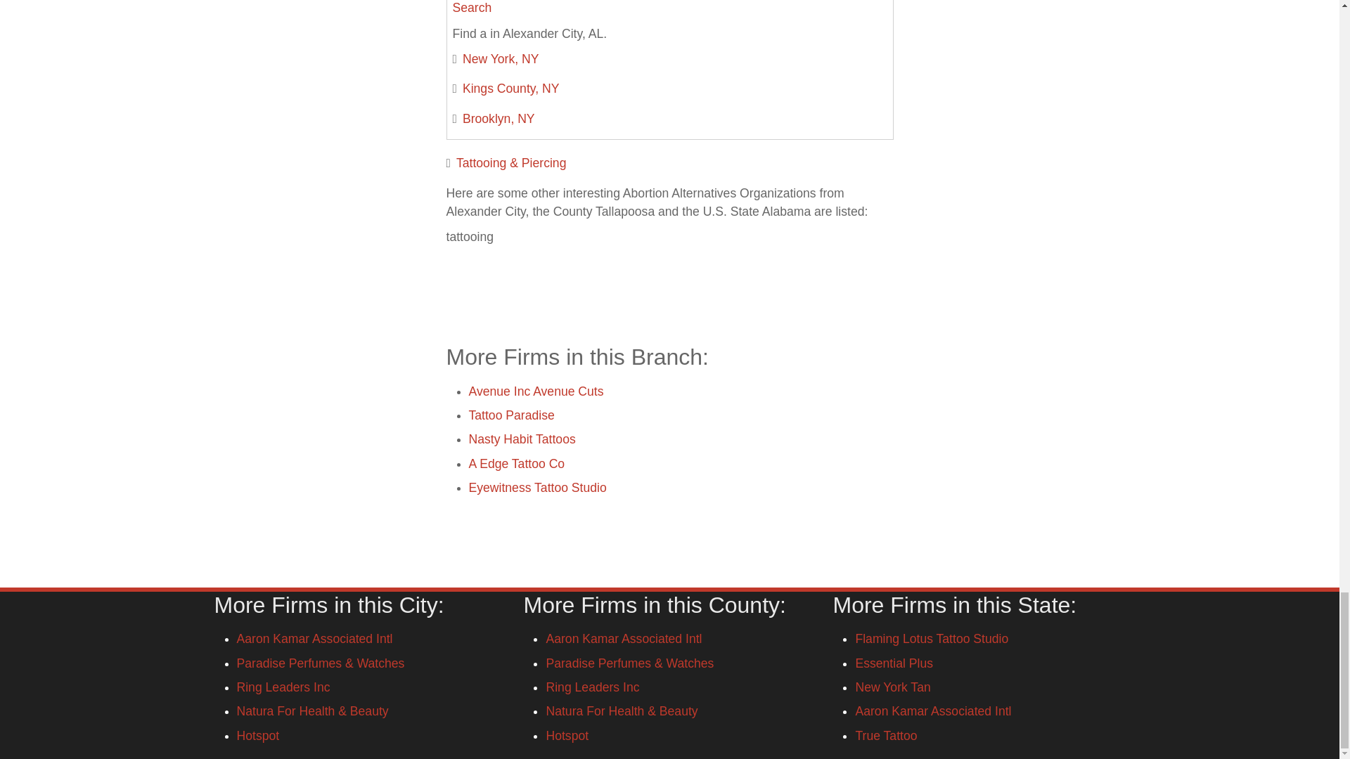 This screenshot has height=759, width=1350. Describe the element at coordinates (516, 464) in the screenshot. I see `A Edge Tattoo Co` at that location.